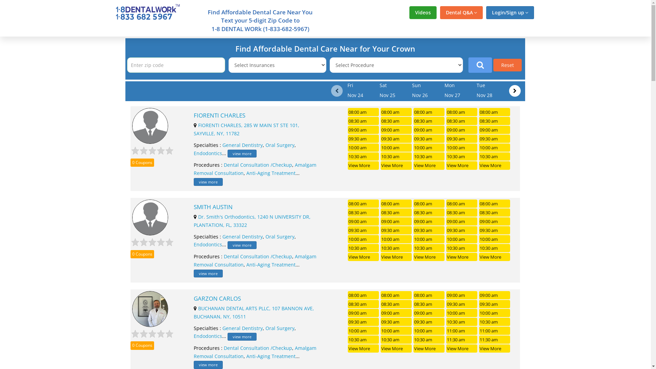 Image resolution: width=656 pixels, height=369 pixels. Describe the element at coordinates (243, 328) in the screenshot. I see `General Dentistry` at that location.